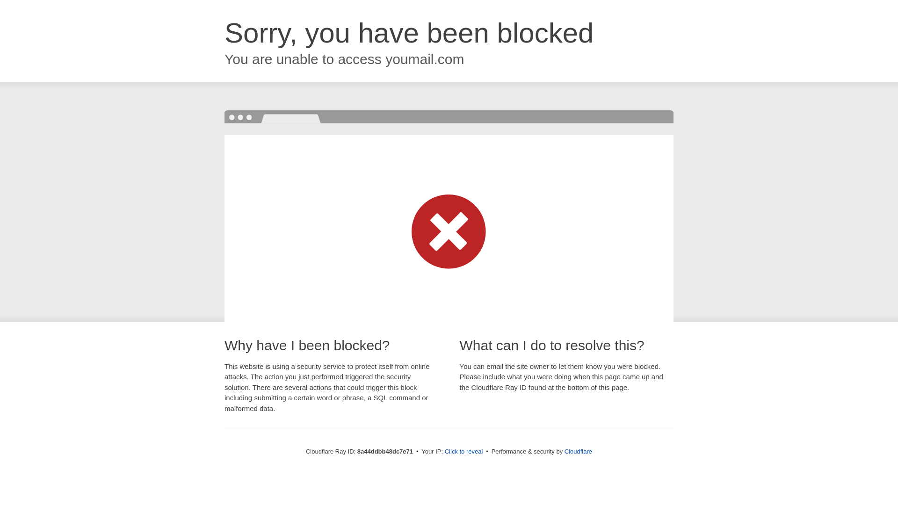 The height and width of the screenshot is (505, 898). What do you see at coordinates (578, 451) in the screenshot?
I see `Cloudflare` at bounding box center [578, 451].